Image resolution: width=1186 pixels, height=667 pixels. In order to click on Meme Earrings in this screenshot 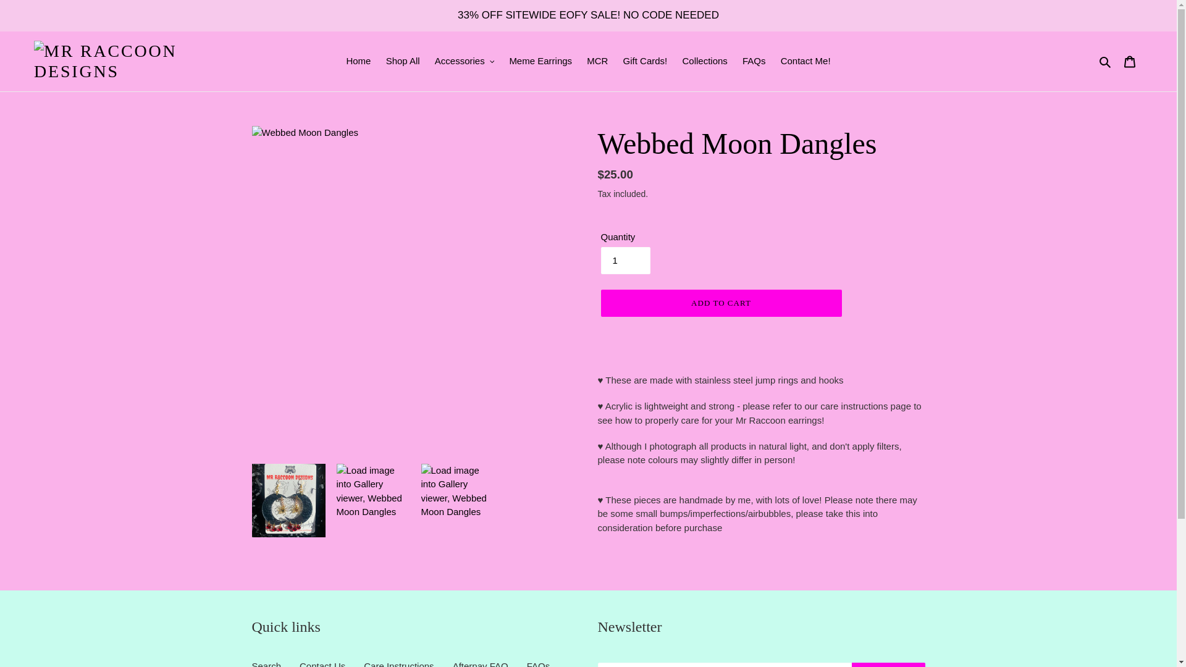, I will do `click(540, 62)`.